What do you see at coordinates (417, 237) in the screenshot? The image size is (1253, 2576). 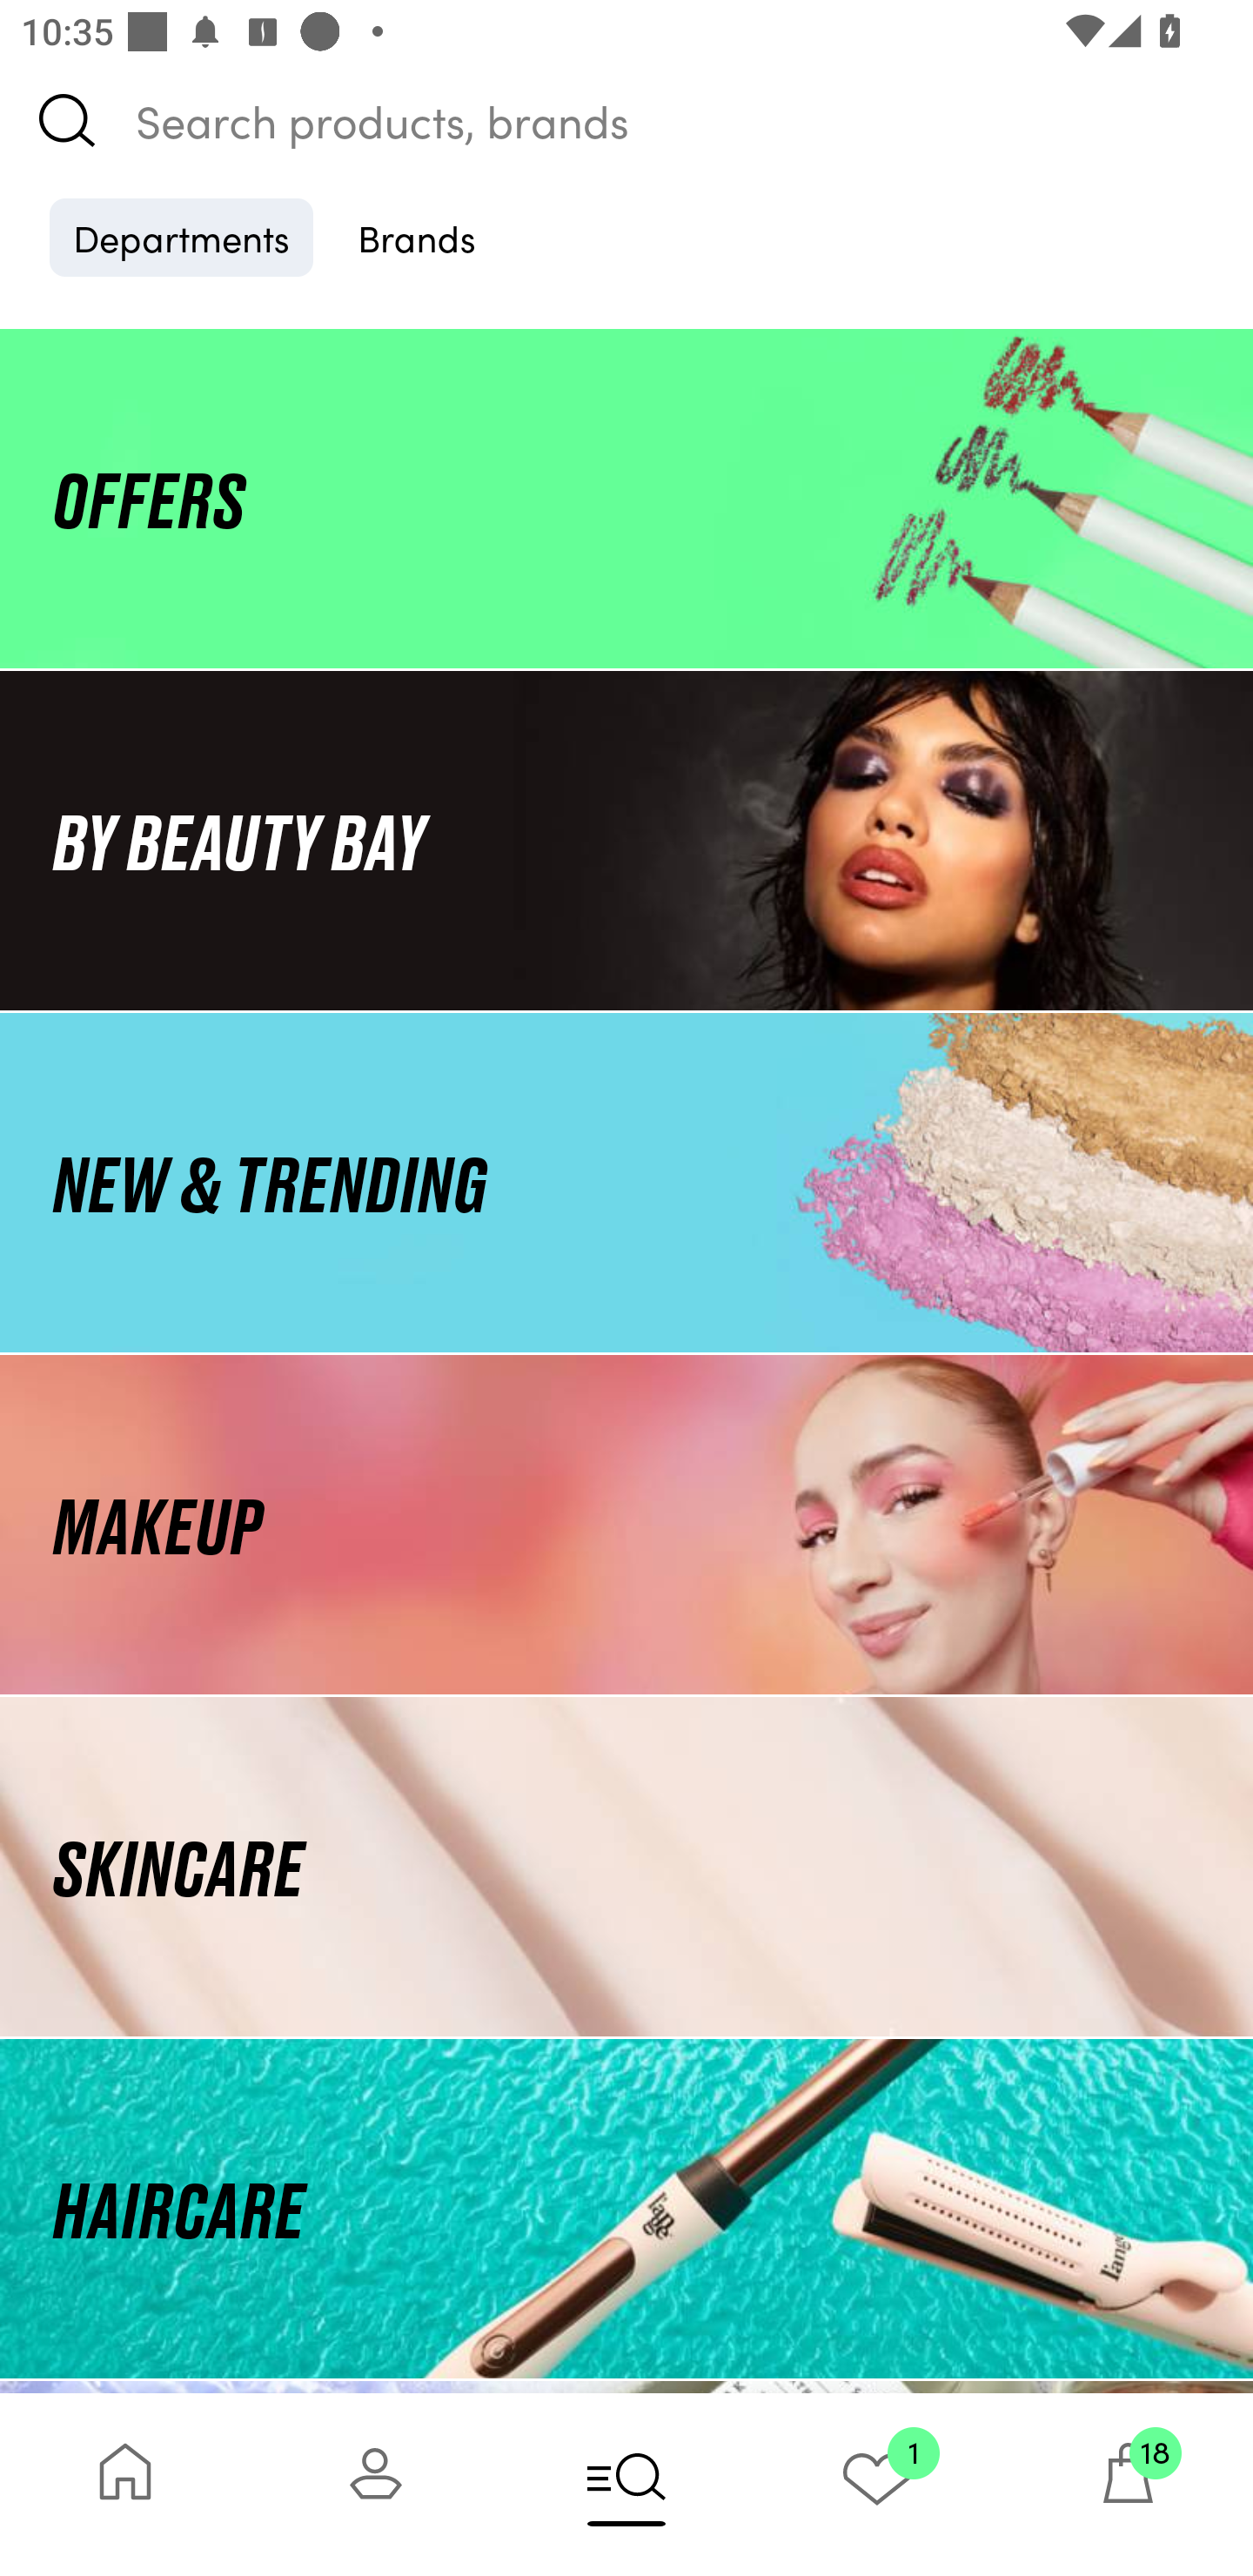 I see `Brands` at bounding box center [417, 237].